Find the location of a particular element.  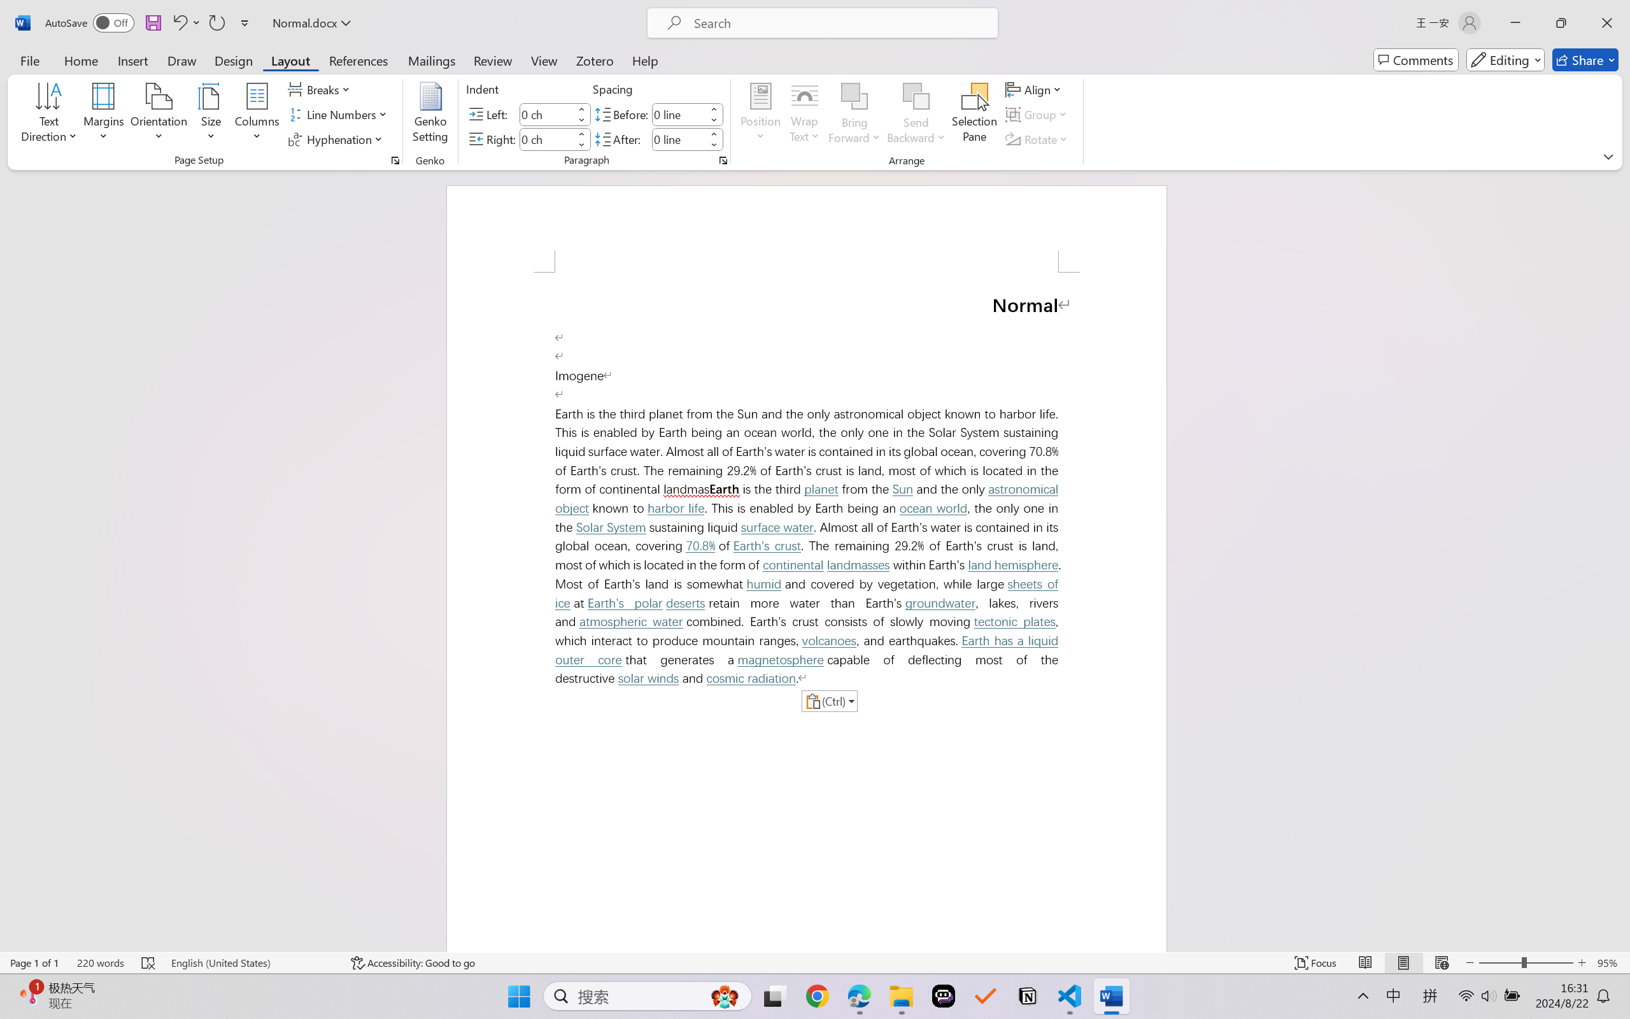

landmasses is located at coordinates (858, 564).